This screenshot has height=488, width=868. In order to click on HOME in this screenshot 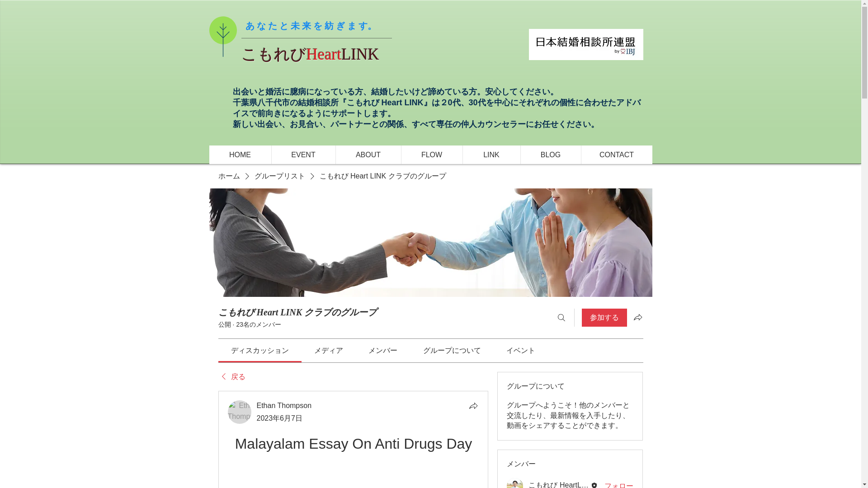, I will do `click(240, 155)`.